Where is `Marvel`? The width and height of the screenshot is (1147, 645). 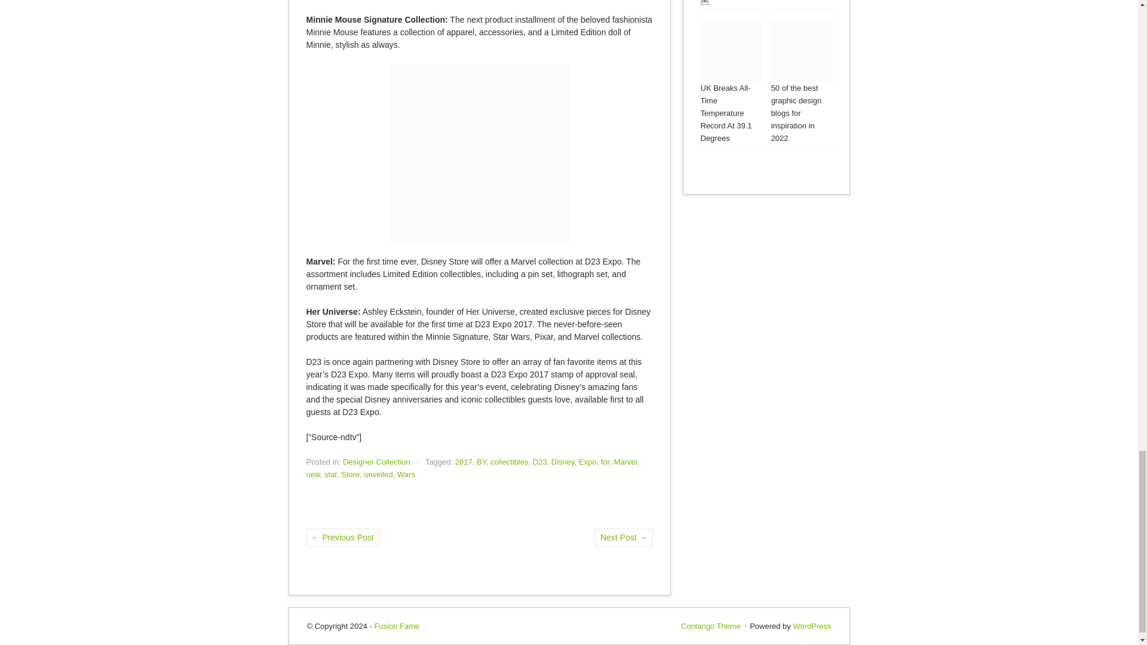
Marvel is located at coordinates (625, 461).